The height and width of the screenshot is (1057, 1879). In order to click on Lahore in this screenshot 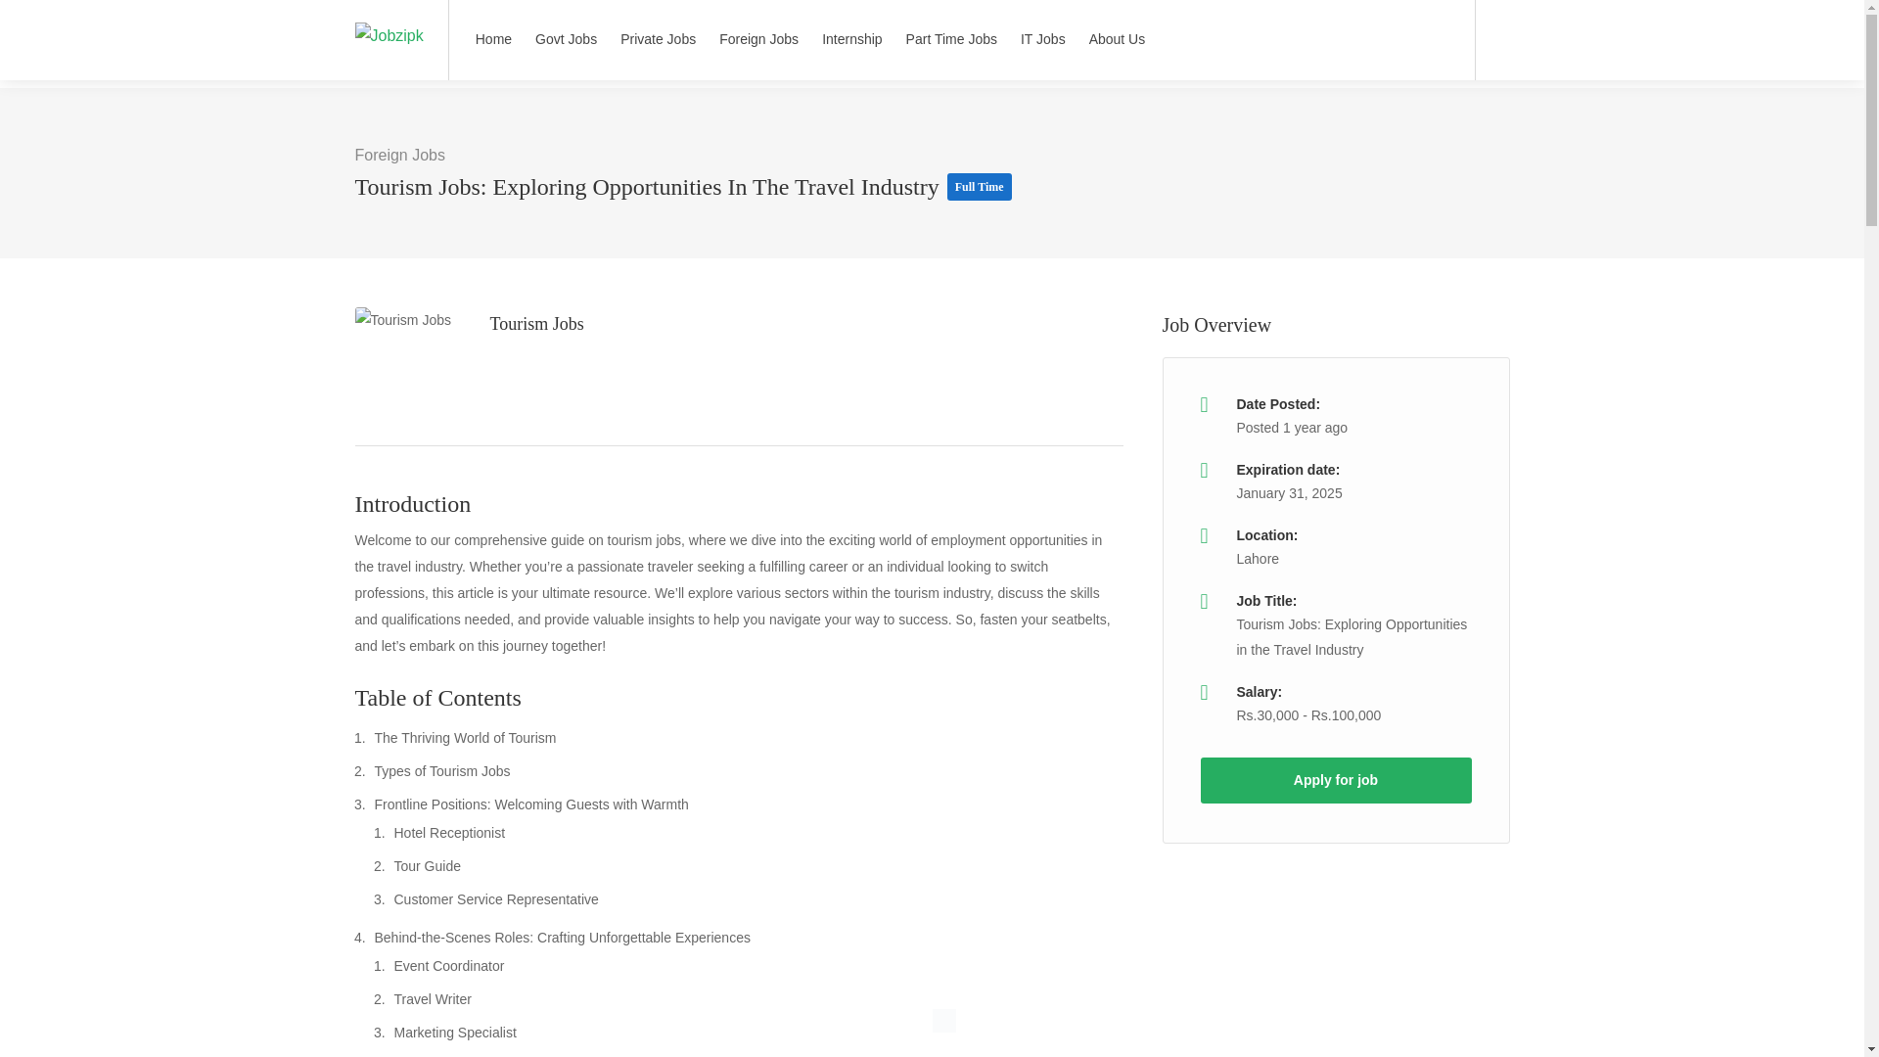, I will do `click(1258, 558)`.